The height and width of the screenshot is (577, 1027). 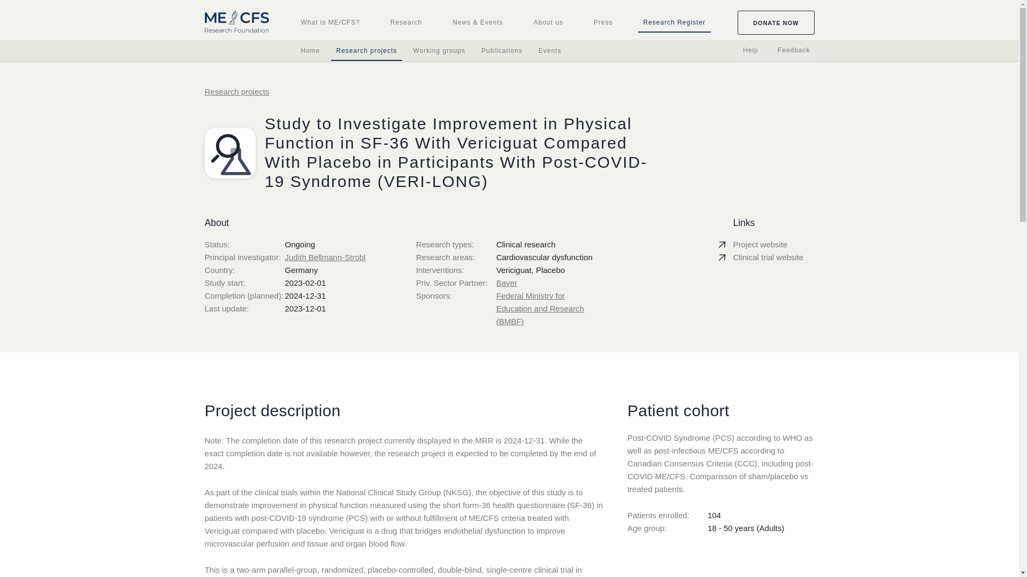 I want to click on Bayer, so click(x=507, y=282).